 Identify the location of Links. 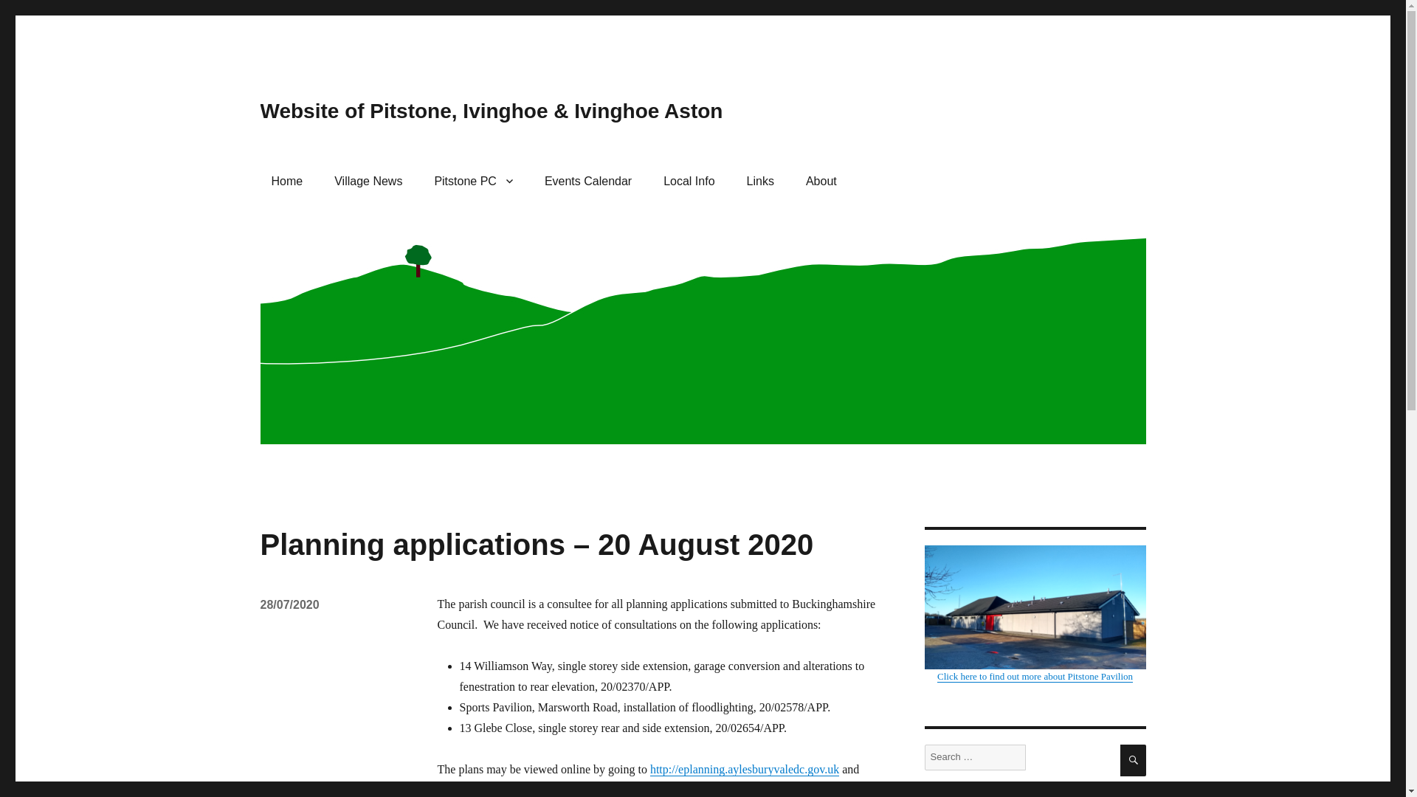
(760, 180).